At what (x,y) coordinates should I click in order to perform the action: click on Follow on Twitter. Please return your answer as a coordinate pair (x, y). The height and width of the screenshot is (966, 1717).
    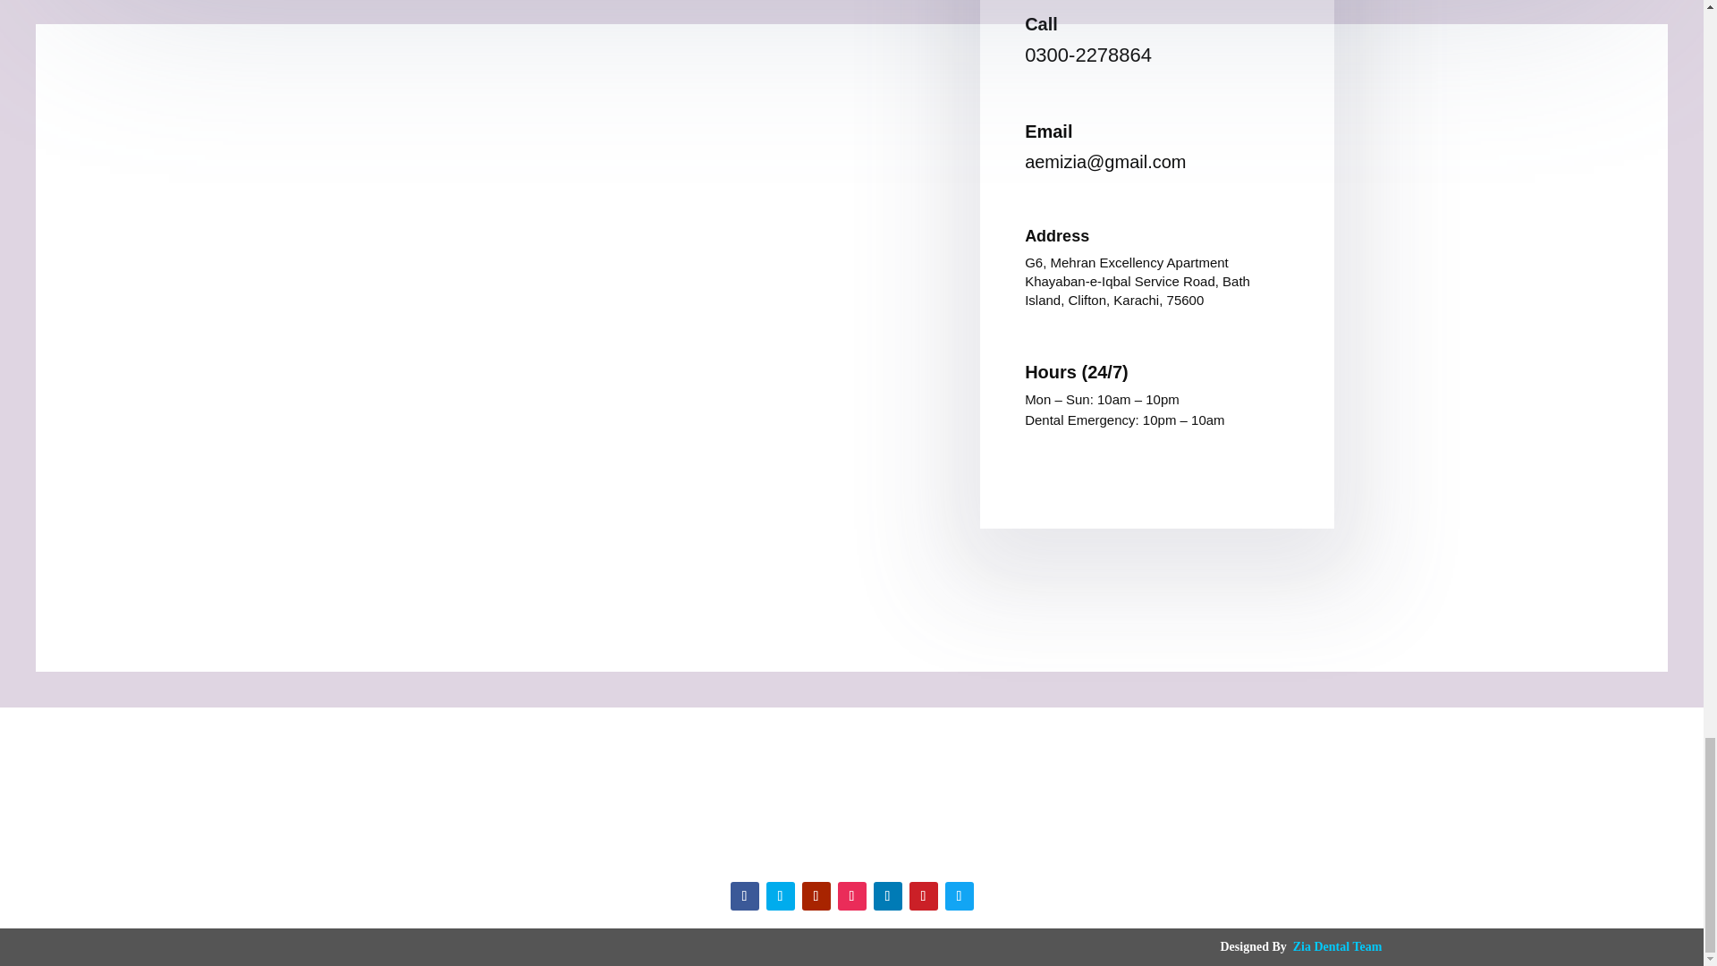
    Looking at the image, I should click on (780, 896).